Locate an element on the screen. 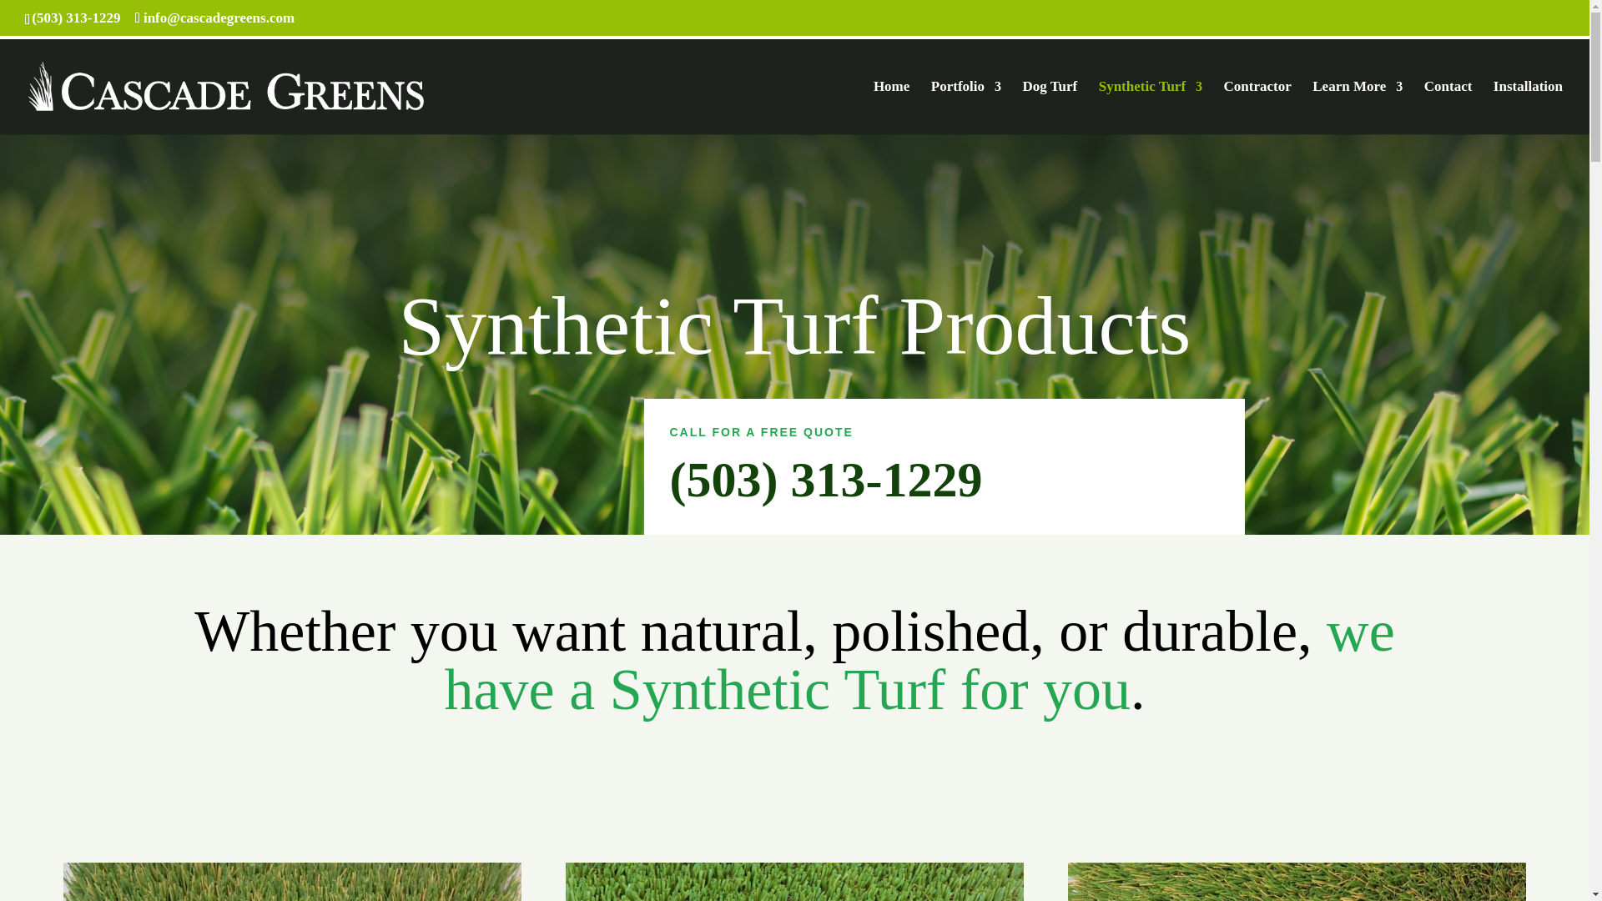 This screenshot has height=901, width=1602. Dog Turf is located at coordinates (1050, 107).